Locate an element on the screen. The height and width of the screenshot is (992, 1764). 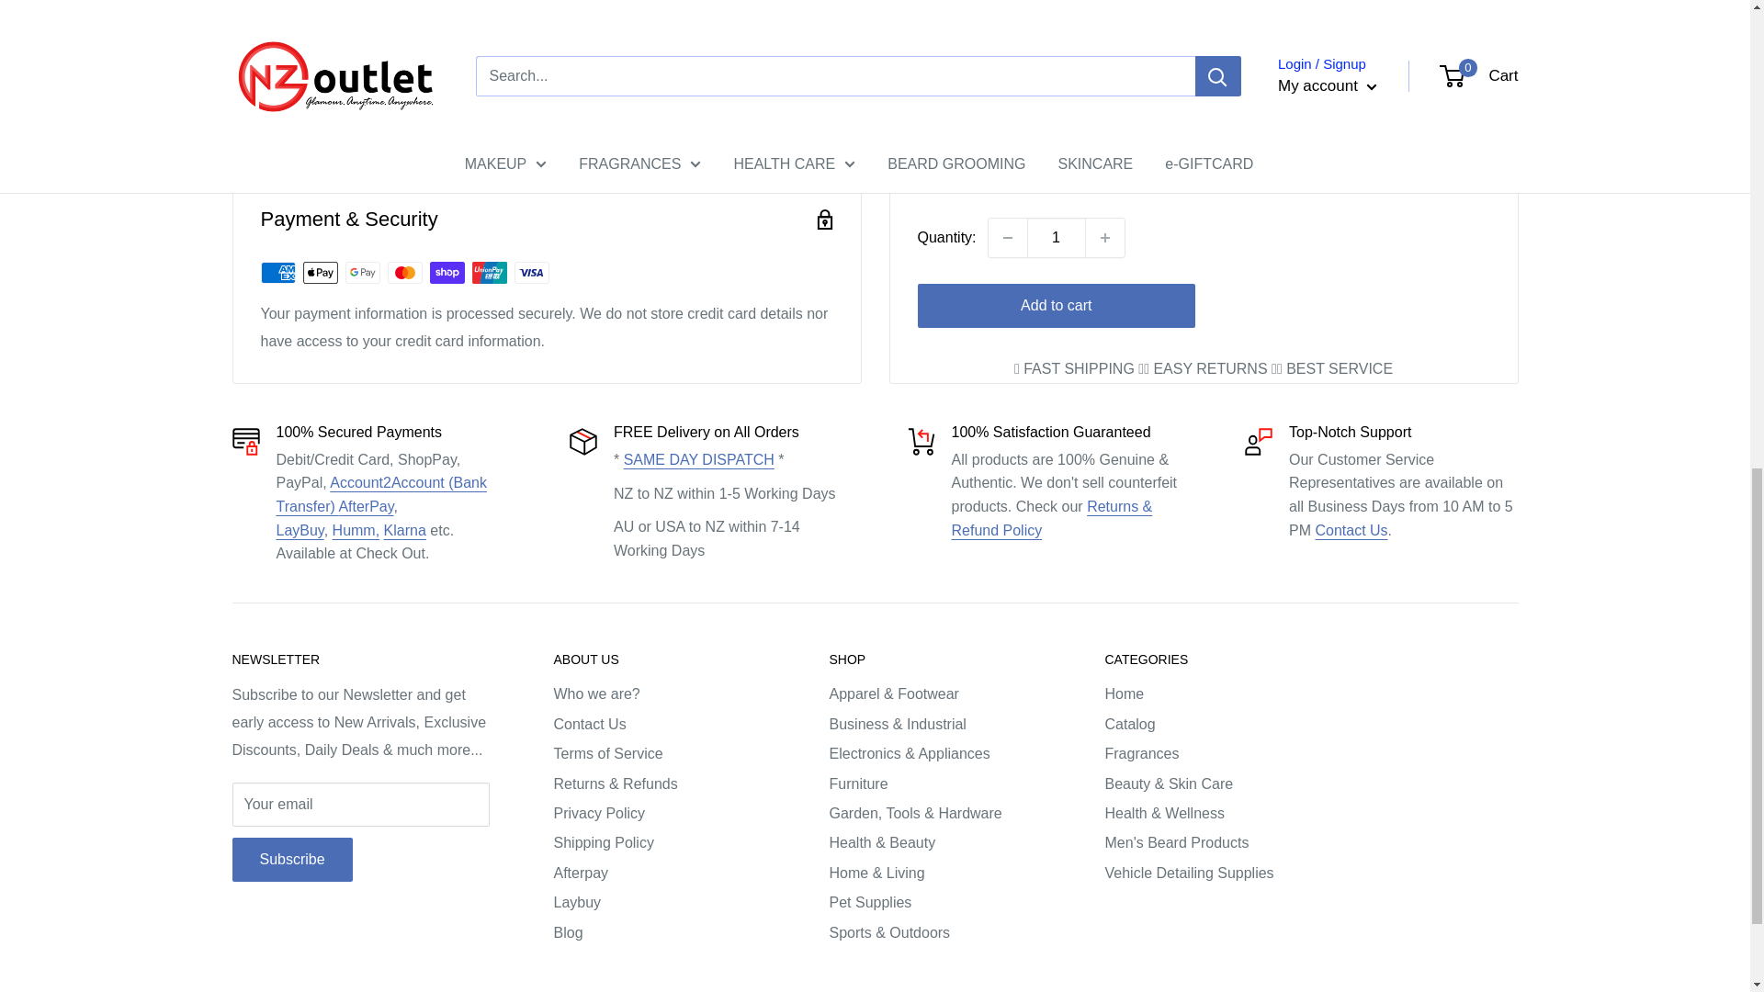
Humm is located at coordinates (356, 531).